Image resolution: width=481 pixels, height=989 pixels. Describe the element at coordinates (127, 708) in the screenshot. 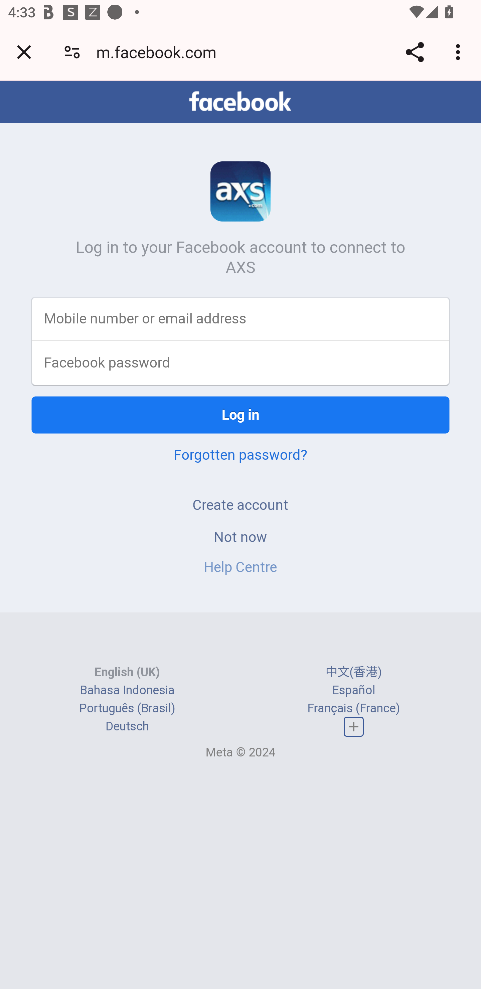

I see `Português (Brasil)` at that location.